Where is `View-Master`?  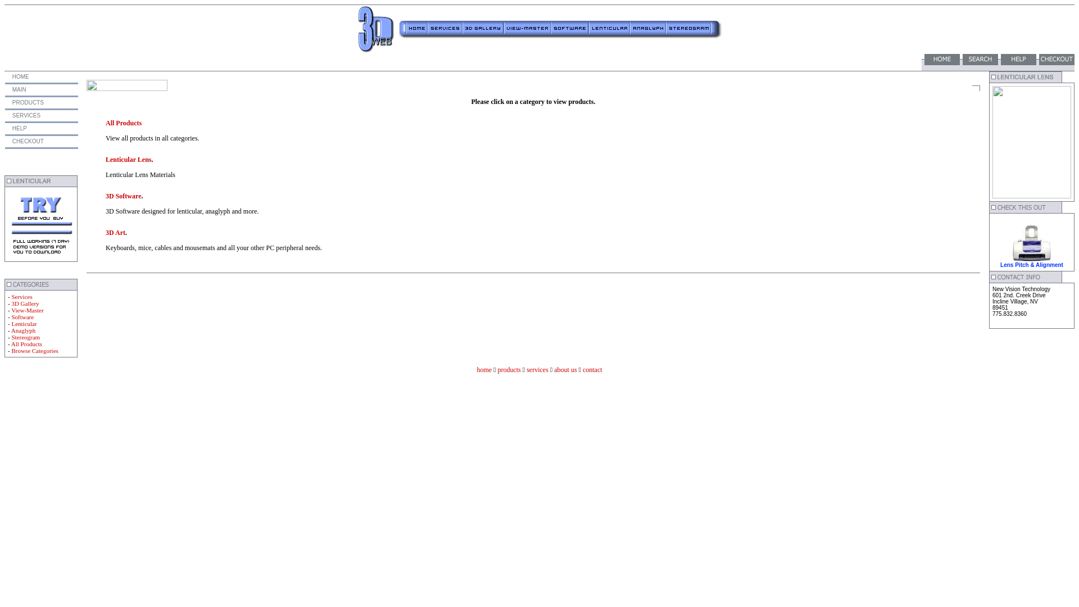 View-Master is located at coordinates (27, 310).